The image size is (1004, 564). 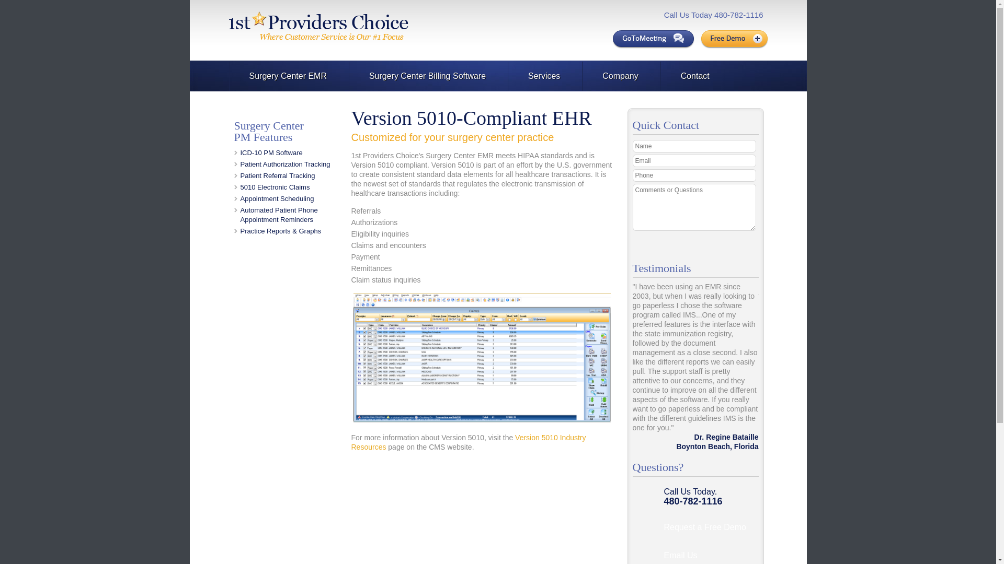 What do you see at coordinates (737, 244) in the screenshot?
I see `send` at bounding box center [737, 244].